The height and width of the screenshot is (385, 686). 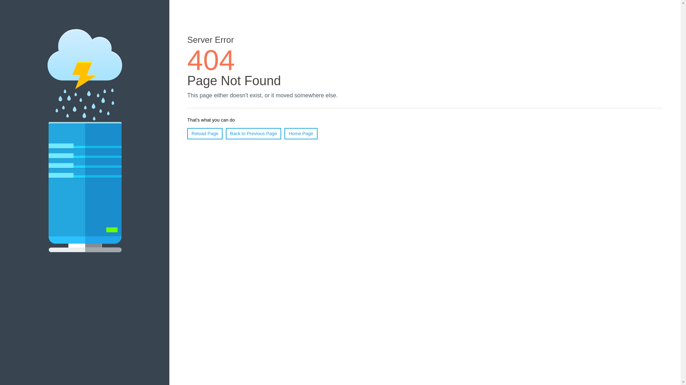 I want to click on Home Page, so click(x=301, y=134).